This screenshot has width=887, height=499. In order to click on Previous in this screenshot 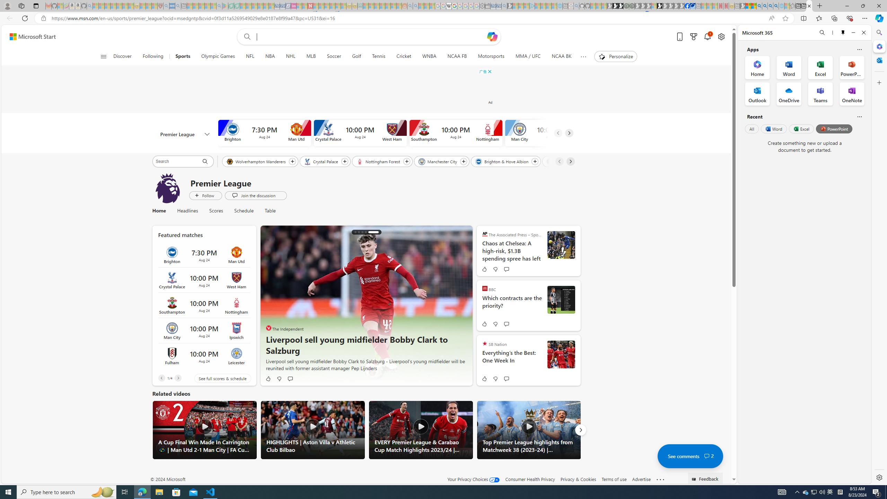, I will do `click(161, 378)`.